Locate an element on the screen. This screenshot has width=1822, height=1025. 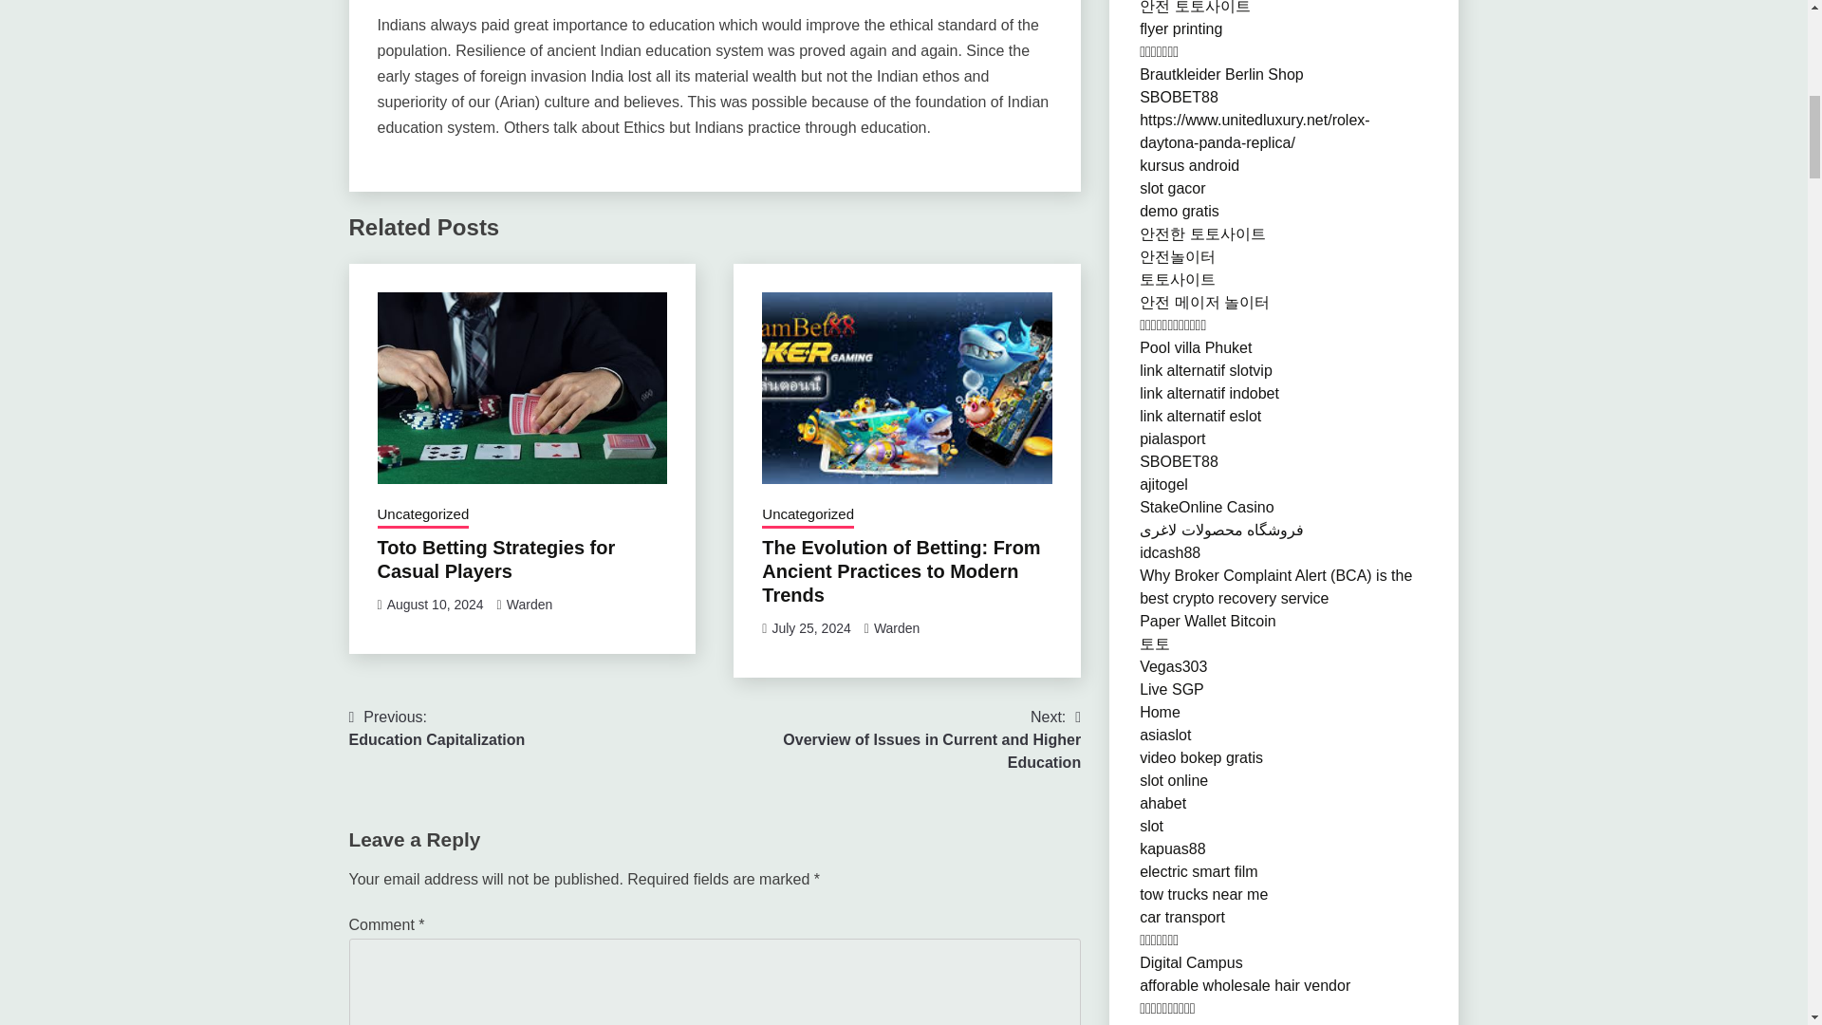
Toto Betting Strategies for Casual Players is located at coordinates (423, 516).